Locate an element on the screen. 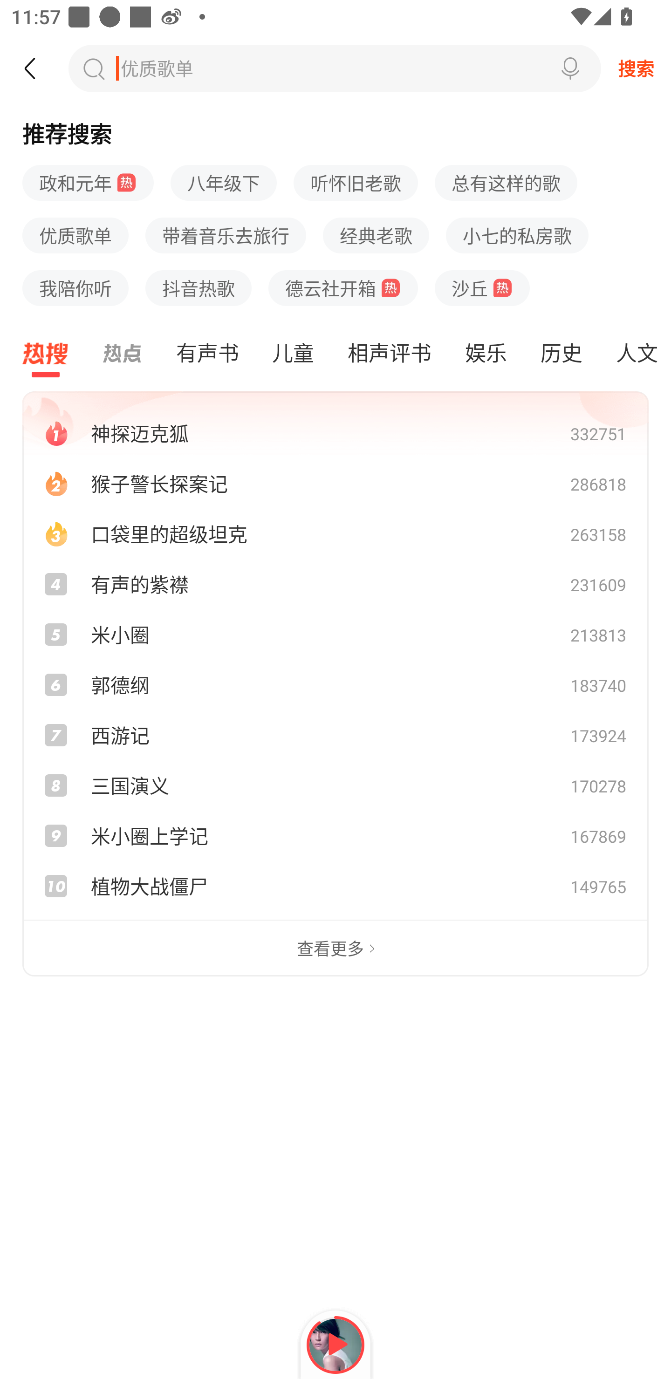 The width and height of the screenshot is (671, 1379). 8 三国演义 170278 is located at coordinates (335, 785).